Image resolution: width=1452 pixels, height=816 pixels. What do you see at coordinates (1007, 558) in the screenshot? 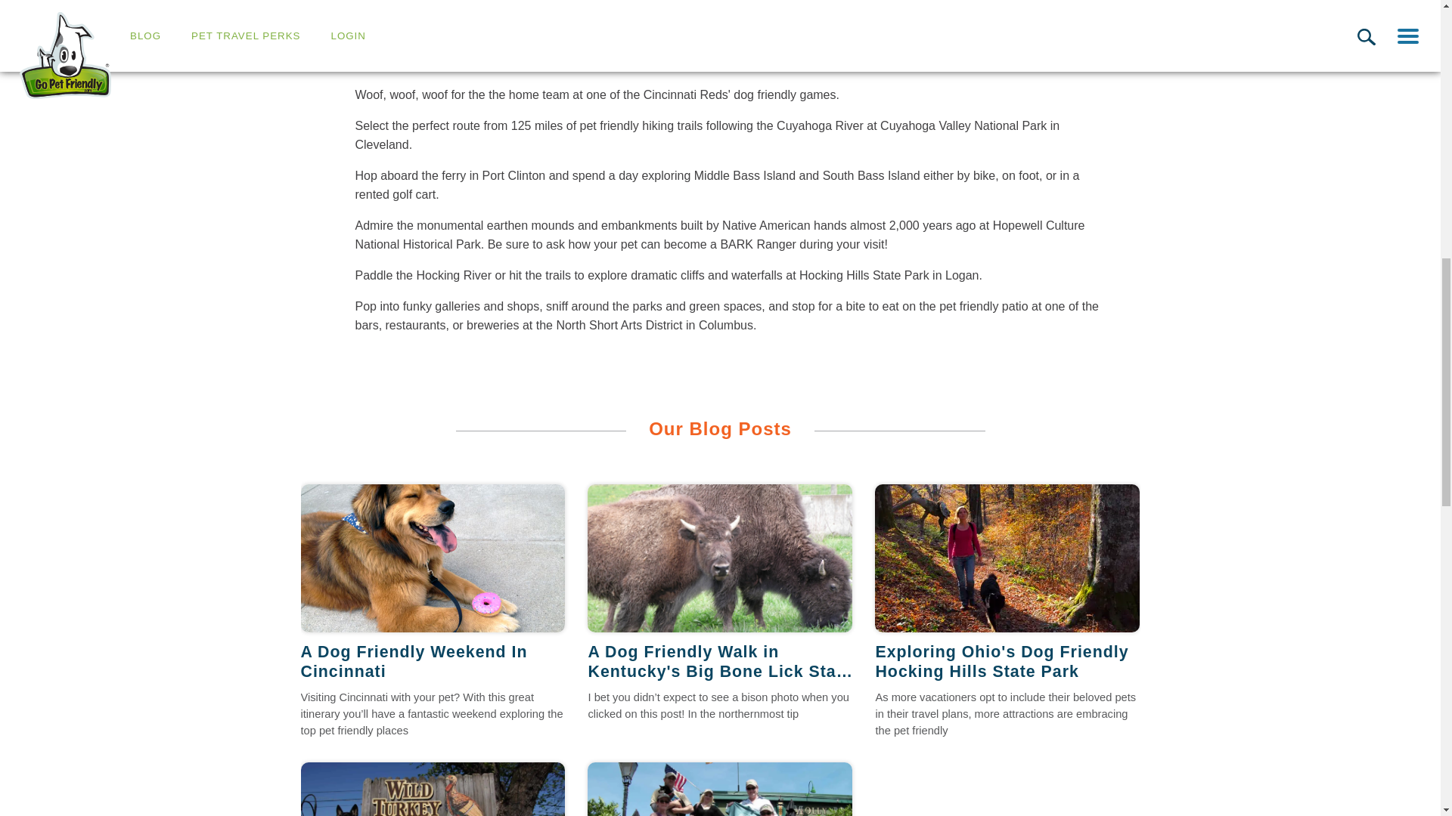
I see `Exploring Ohio's Dog Friendly Hocking Hills State Park` at bounding box center [1007, 558].